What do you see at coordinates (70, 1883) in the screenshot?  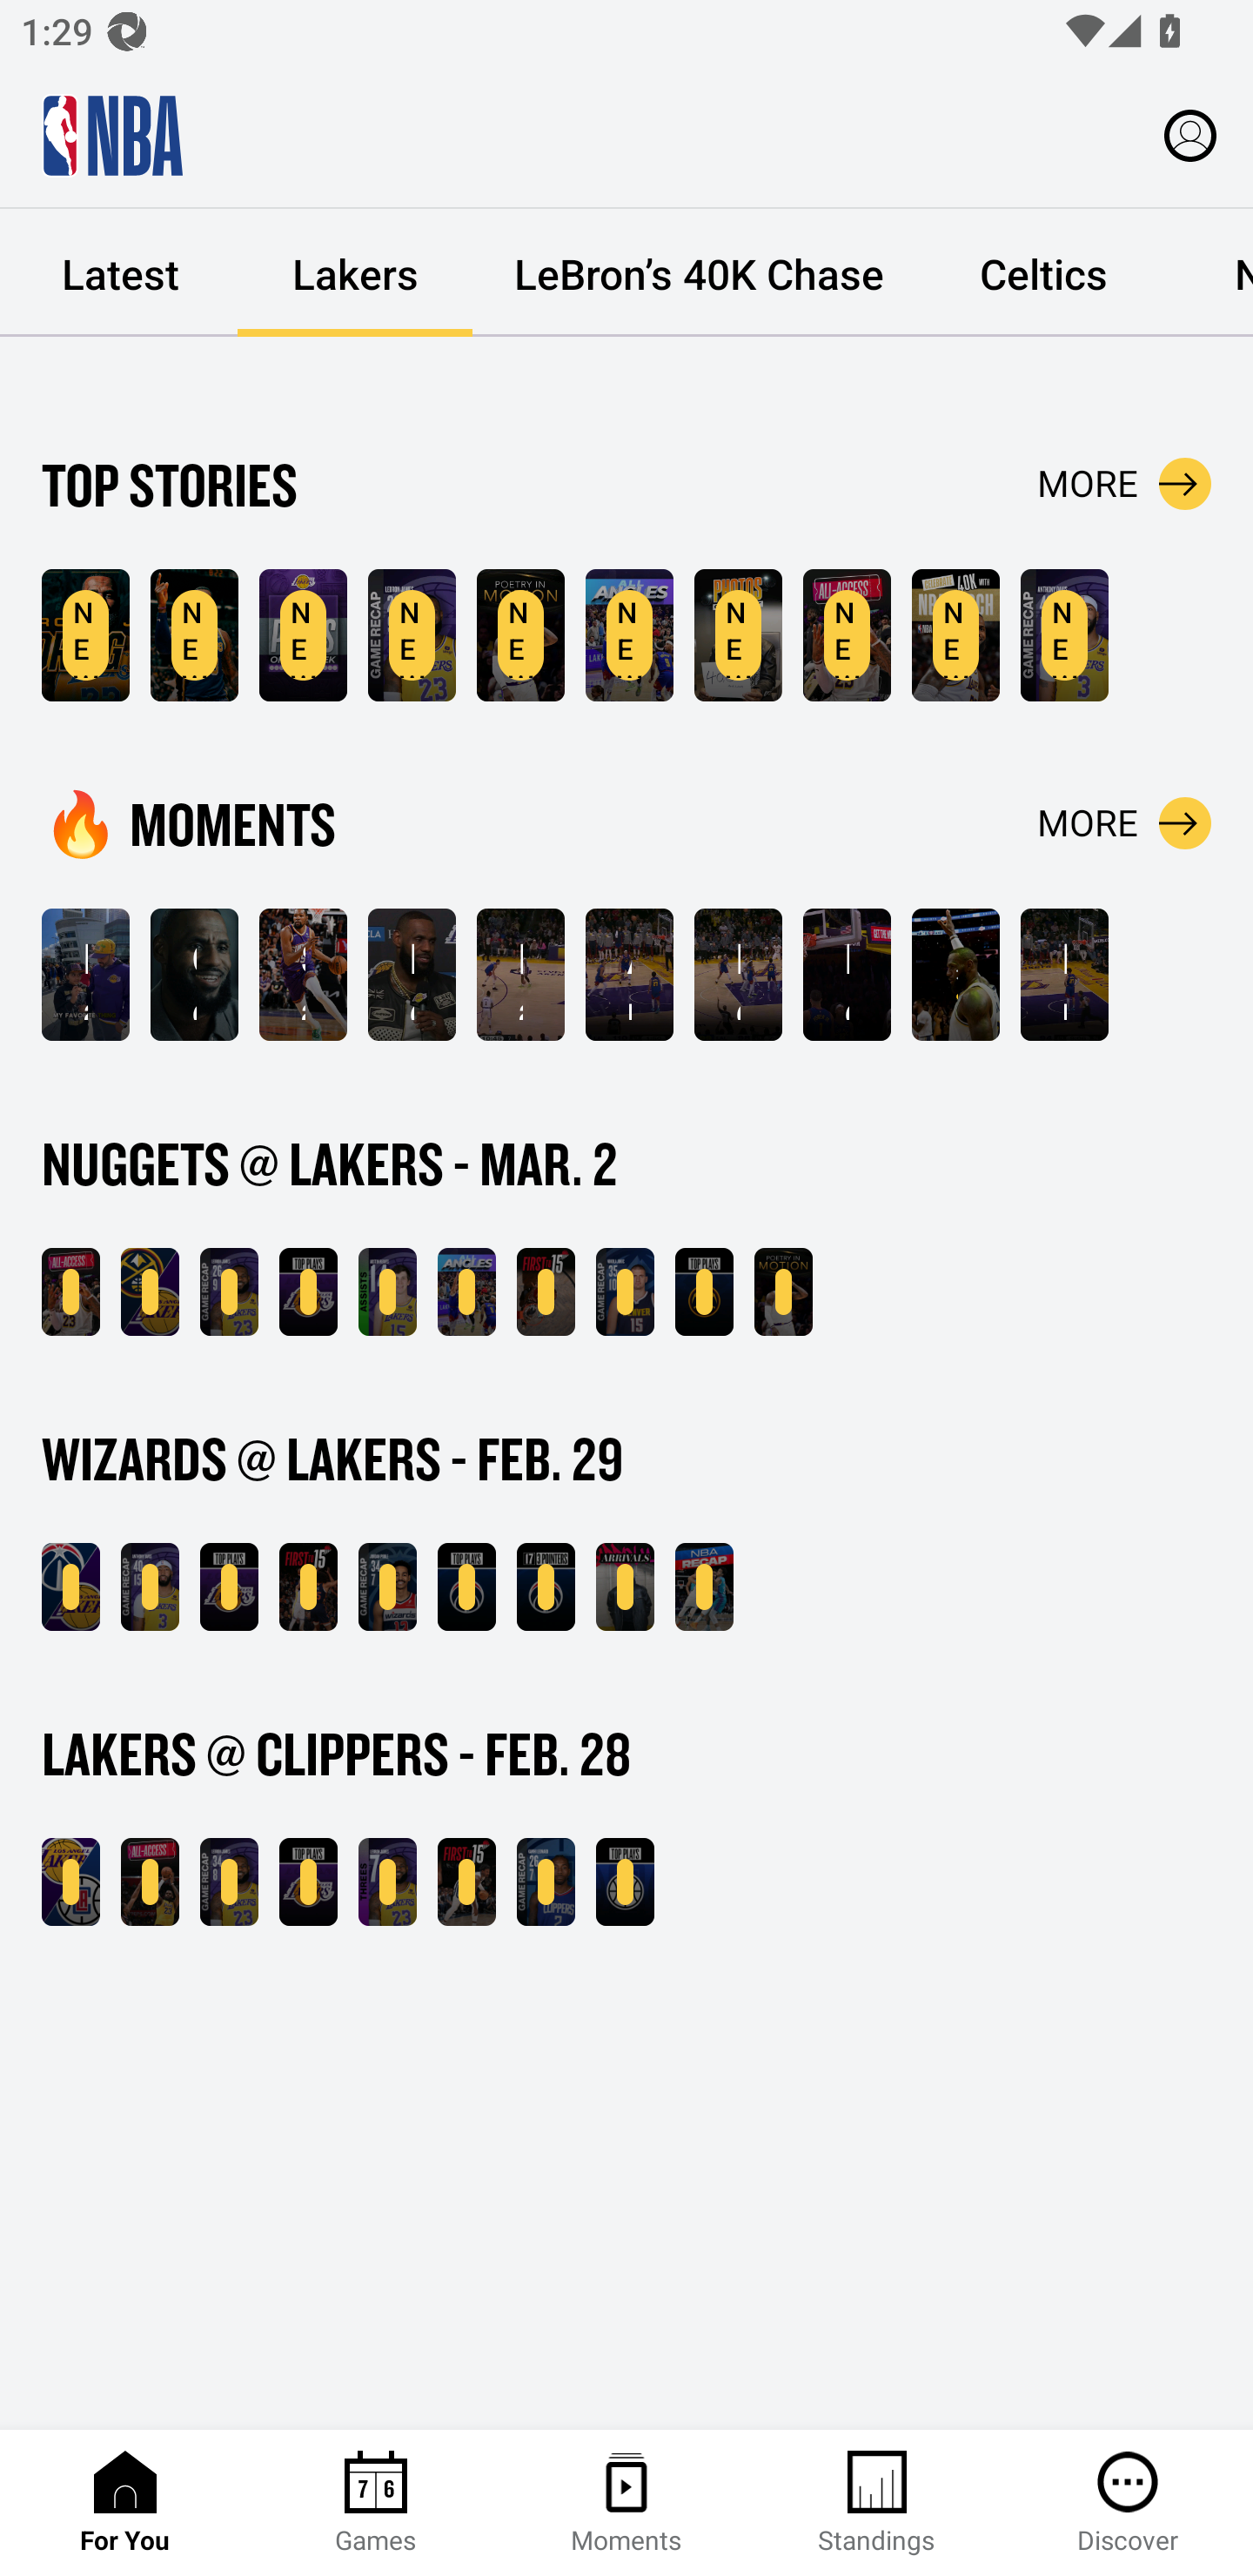 I see `NEW LAL 116, LAC 112 - Feb 28` at bounding box center [70, 1883].